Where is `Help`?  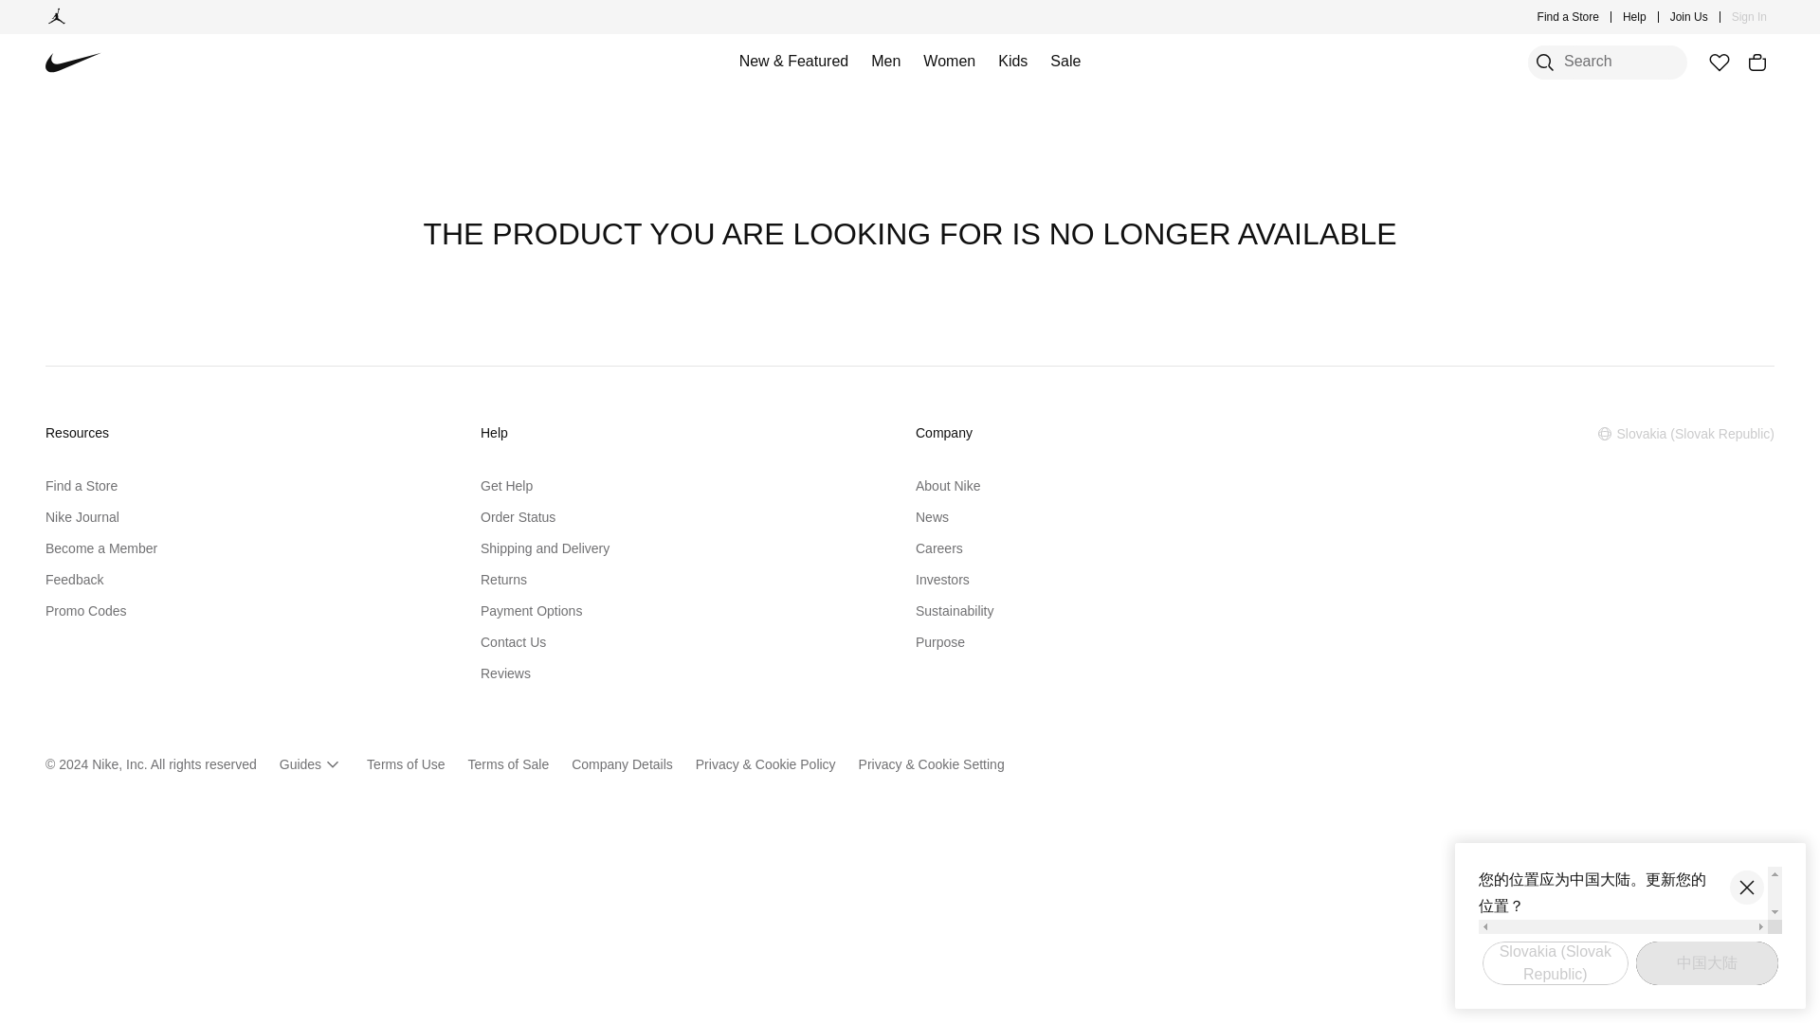
Help is located at coordinates (1634, 17).